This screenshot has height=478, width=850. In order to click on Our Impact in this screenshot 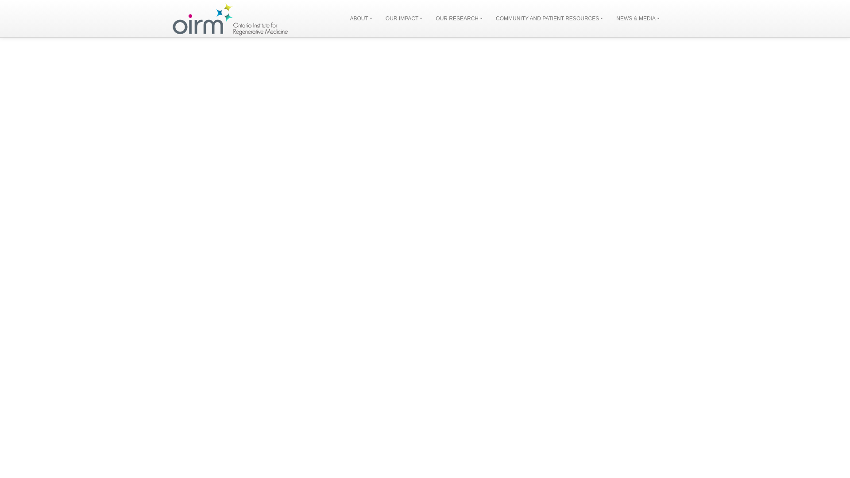, I will do `click(404, 19)`.